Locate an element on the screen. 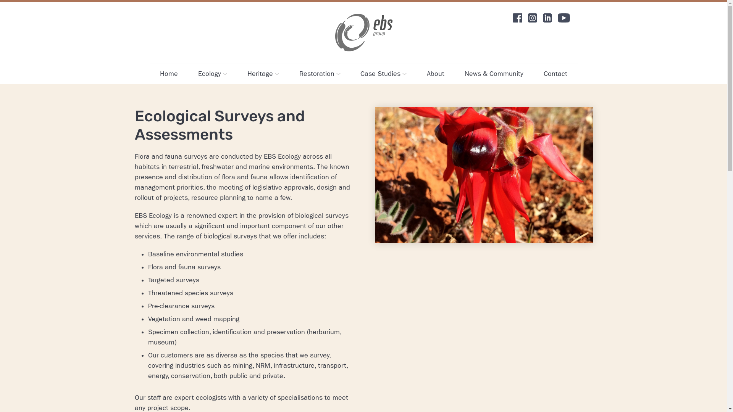 The height and width of the screenshot is (412, 733). Heritage is located at coordinates (263, 74).